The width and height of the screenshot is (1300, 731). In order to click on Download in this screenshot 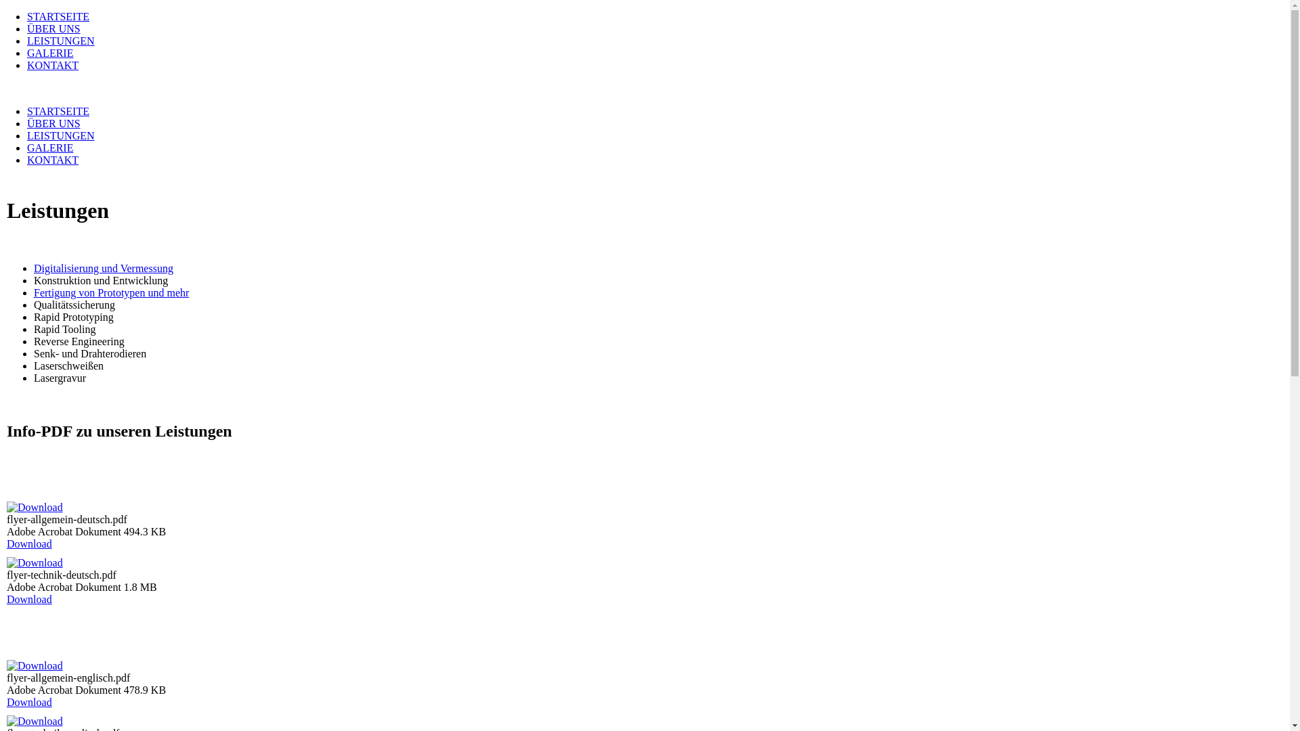, I will do `click(30, 703)`.